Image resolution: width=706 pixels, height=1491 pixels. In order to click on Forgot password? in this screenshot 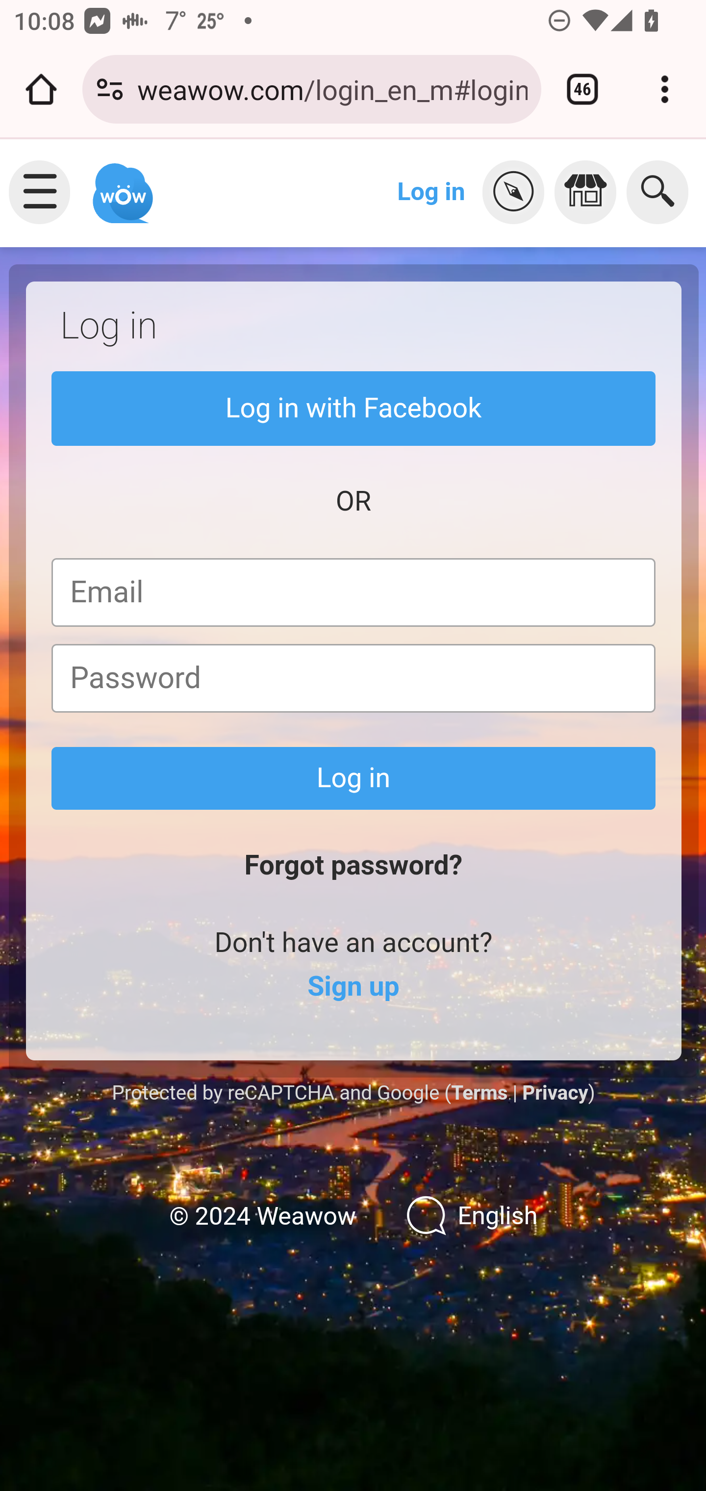, I will do `click(353, 865)`.